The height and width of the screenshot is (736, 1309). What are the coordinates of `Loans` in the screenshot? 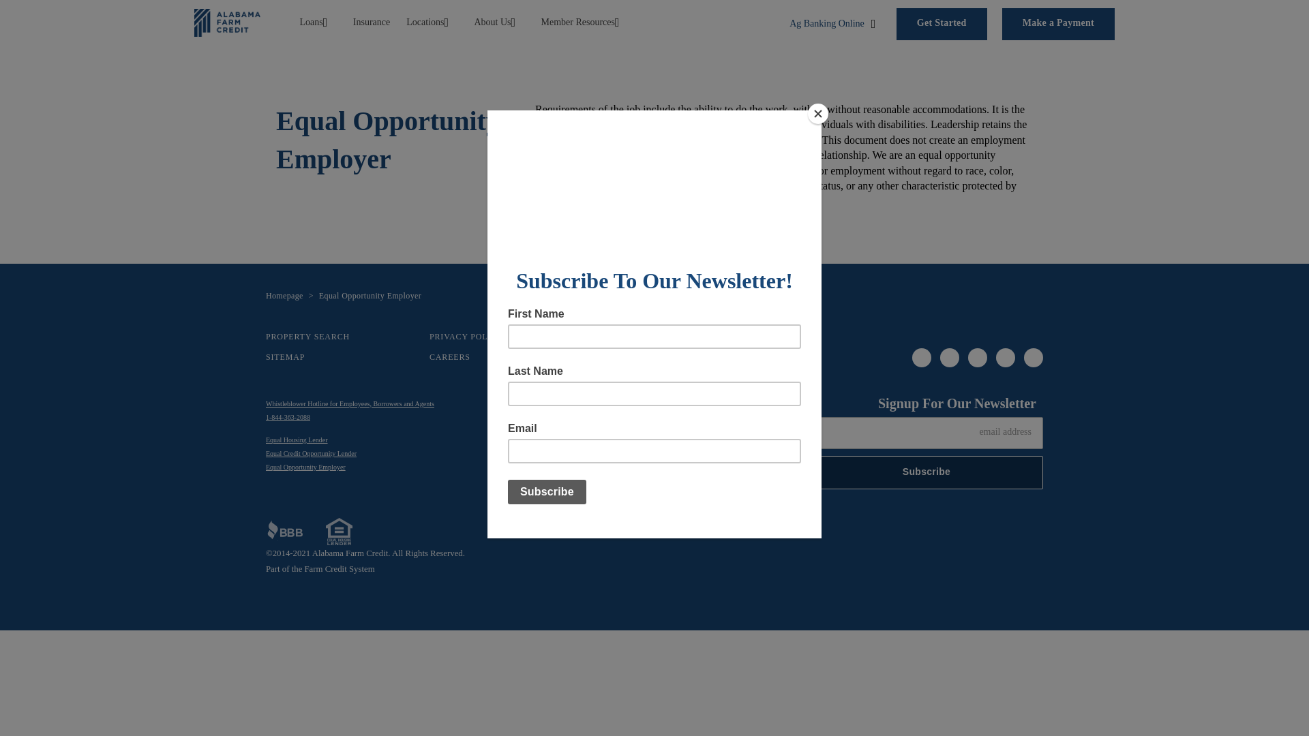 It's located at (308, 22).